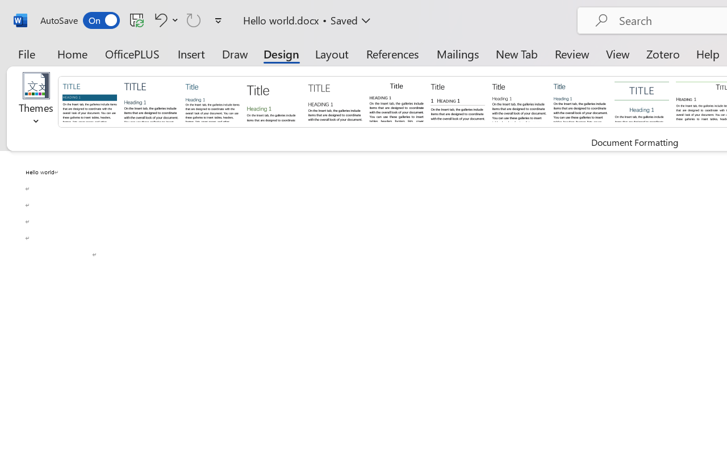 This screenshot has height=454, width=727. I want to click on Basic (Simple), so click(212, 101).